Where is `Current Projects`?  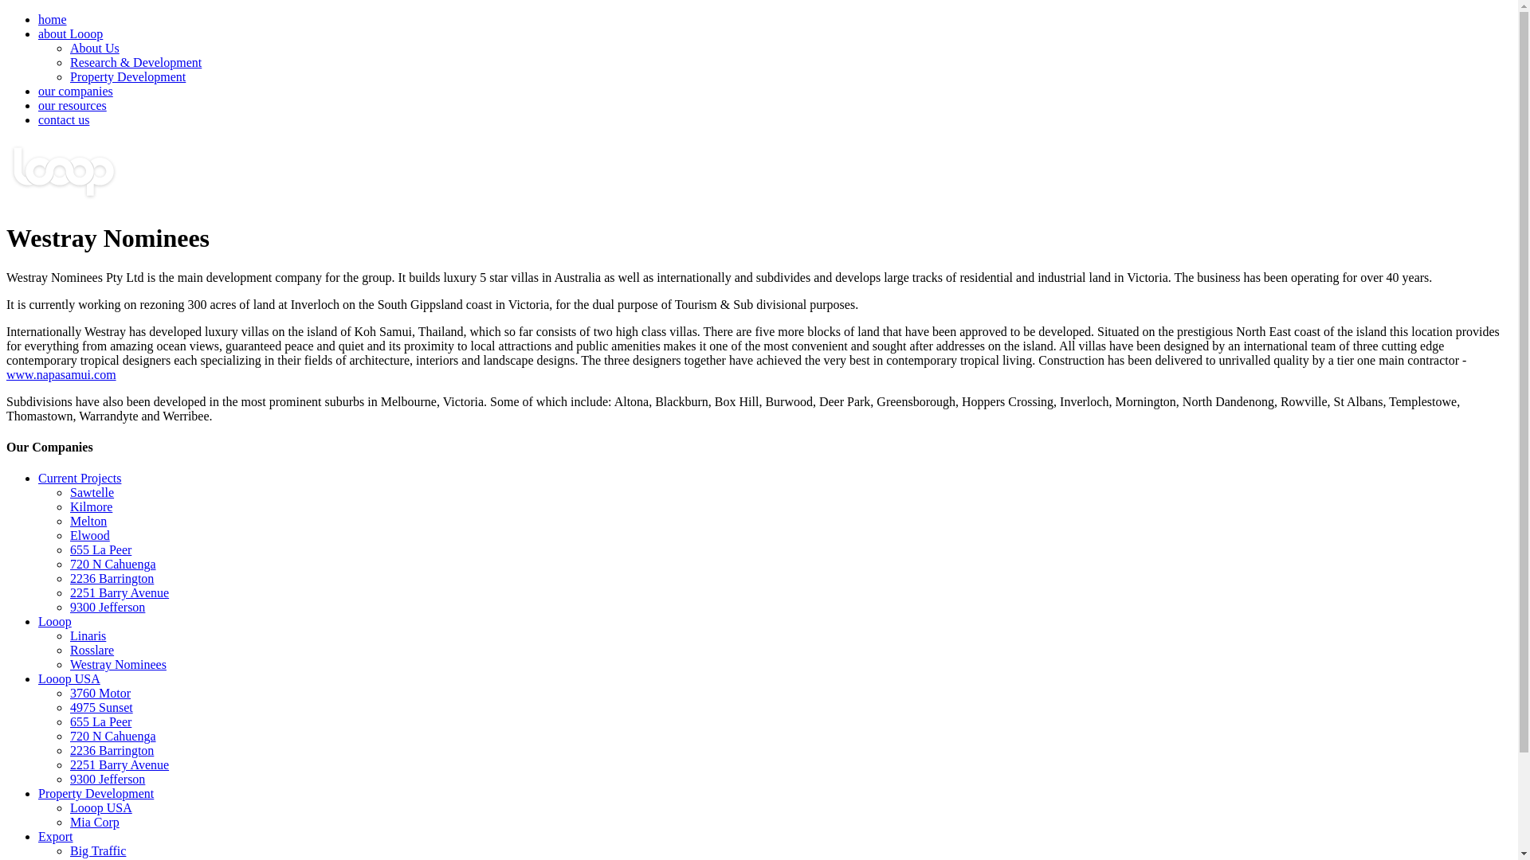
Current Projects is located at coordinates (80, 478).